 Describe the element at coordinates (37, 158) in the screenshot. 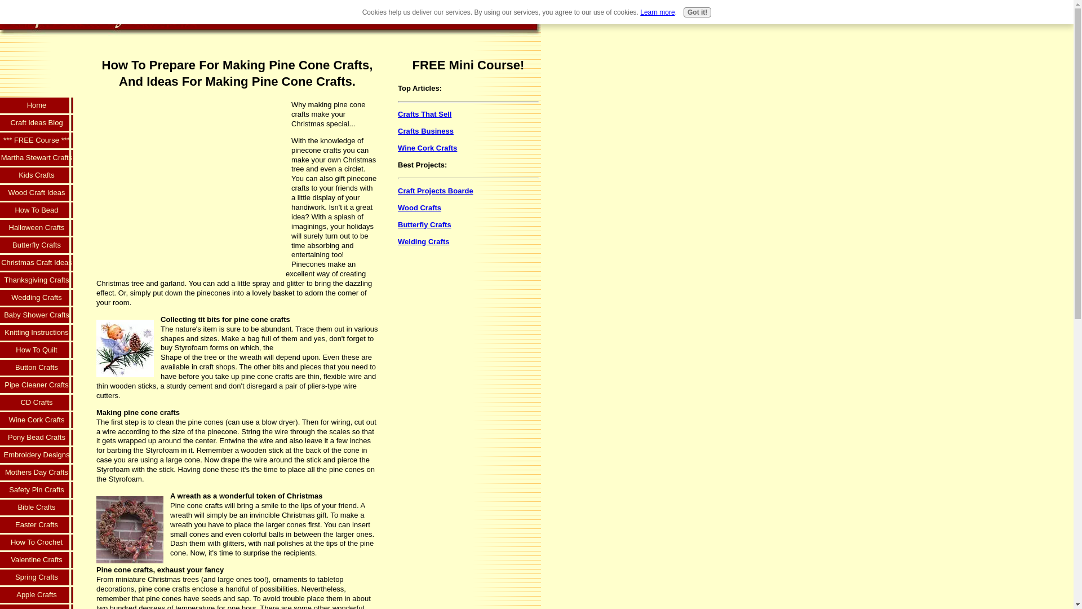

I see `Martha Stewart Crafts` at that location.